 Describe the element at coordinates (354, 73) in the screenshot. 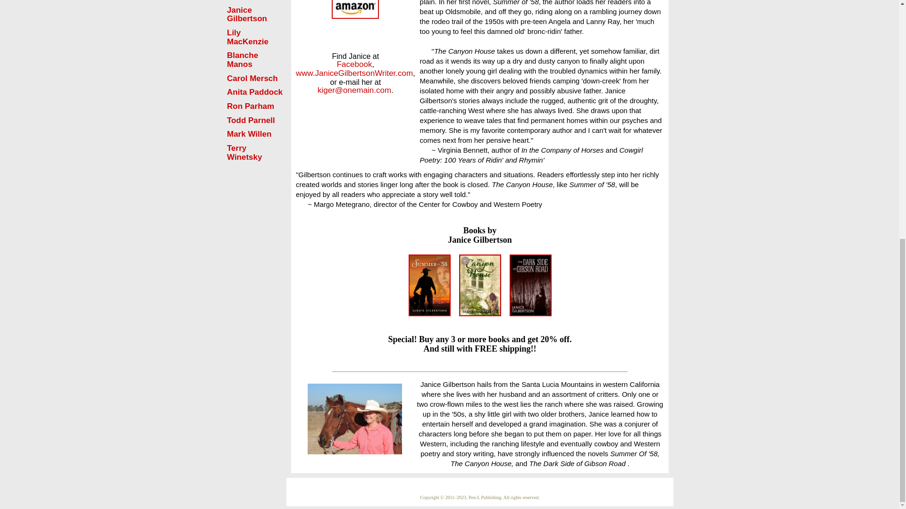

I see `www.JaniceGilbertsonWriter.com` at that location.